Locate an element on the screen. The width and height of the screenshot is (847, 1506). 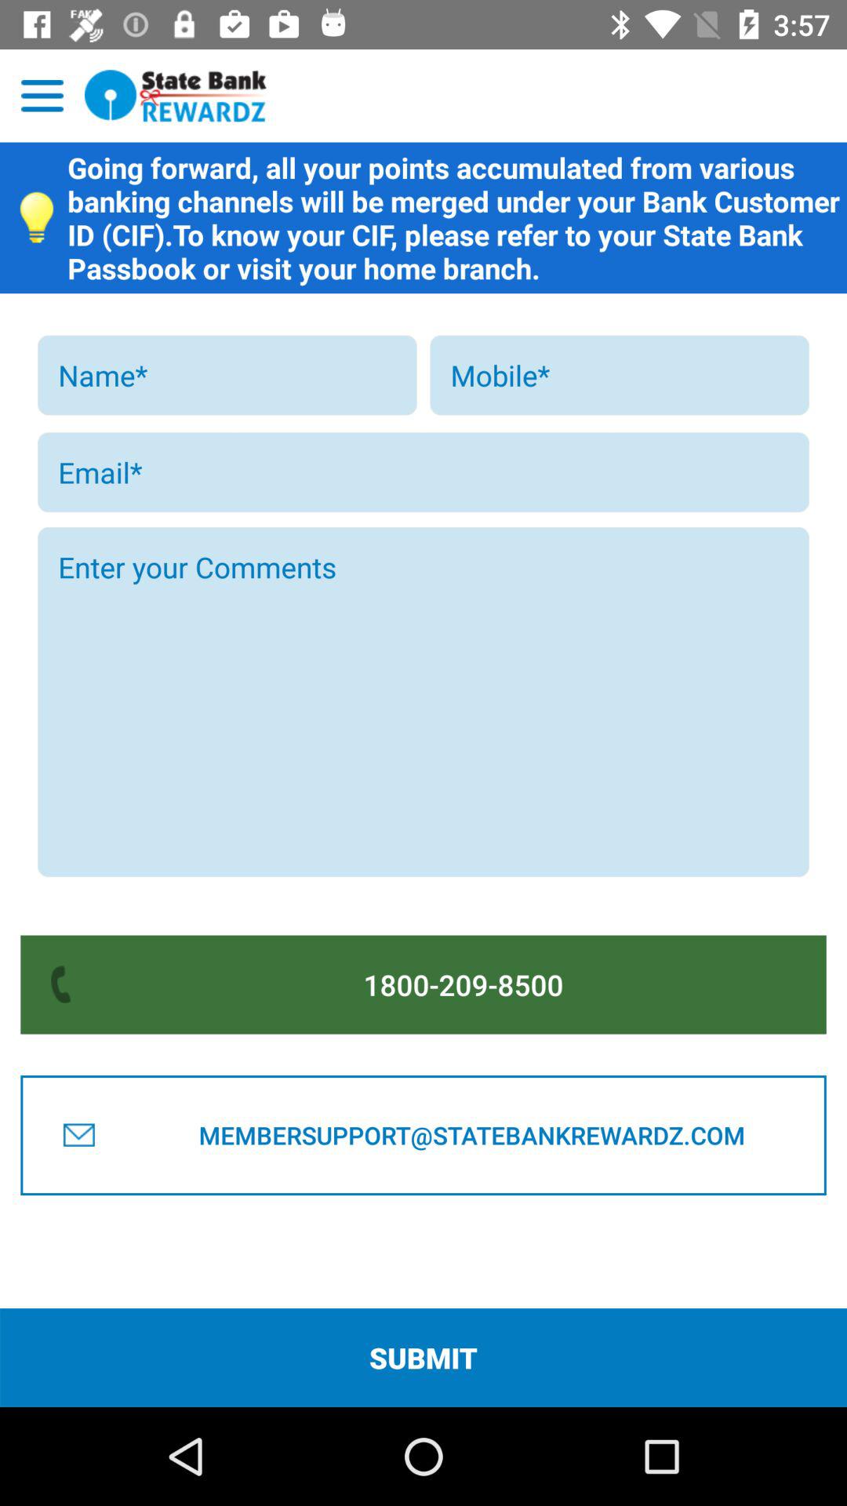
enter comments is located at coordinates (423, 702).